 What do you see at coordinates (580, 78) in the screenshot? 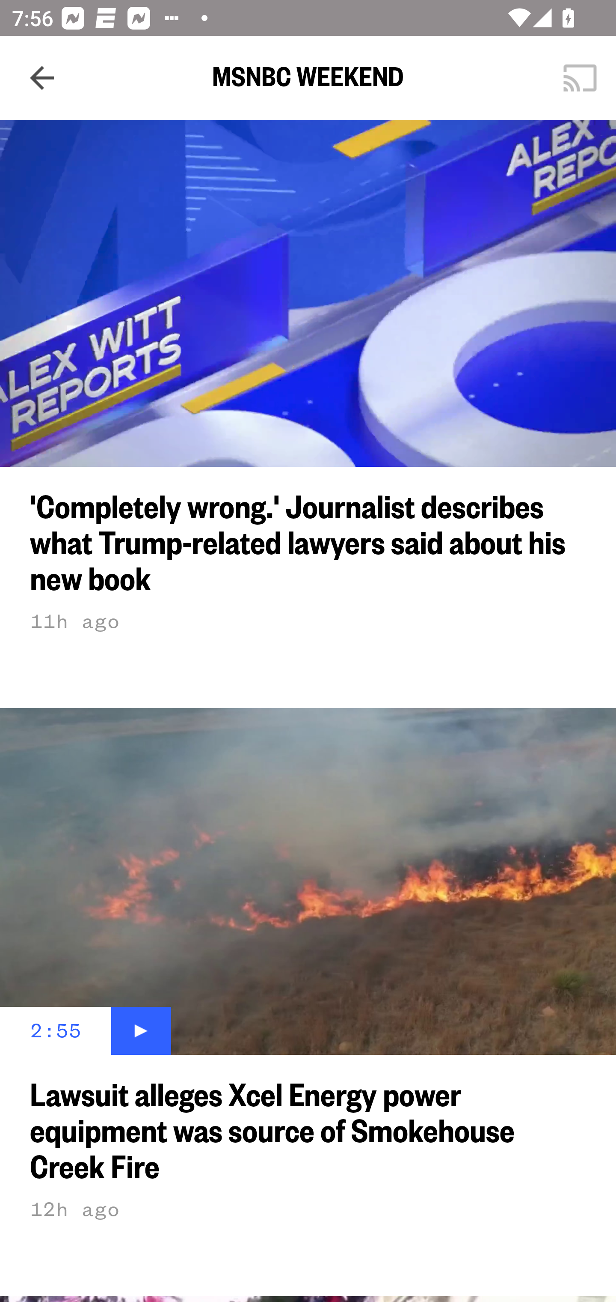
I see `Cast. Disconnected` at bounding box center [580, 78].